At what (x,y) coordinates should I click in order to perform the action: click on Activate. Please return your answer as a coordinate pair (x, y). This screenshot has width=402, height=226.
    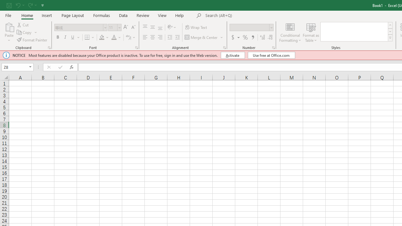
    Looking at the image, I should click on (232, 55).